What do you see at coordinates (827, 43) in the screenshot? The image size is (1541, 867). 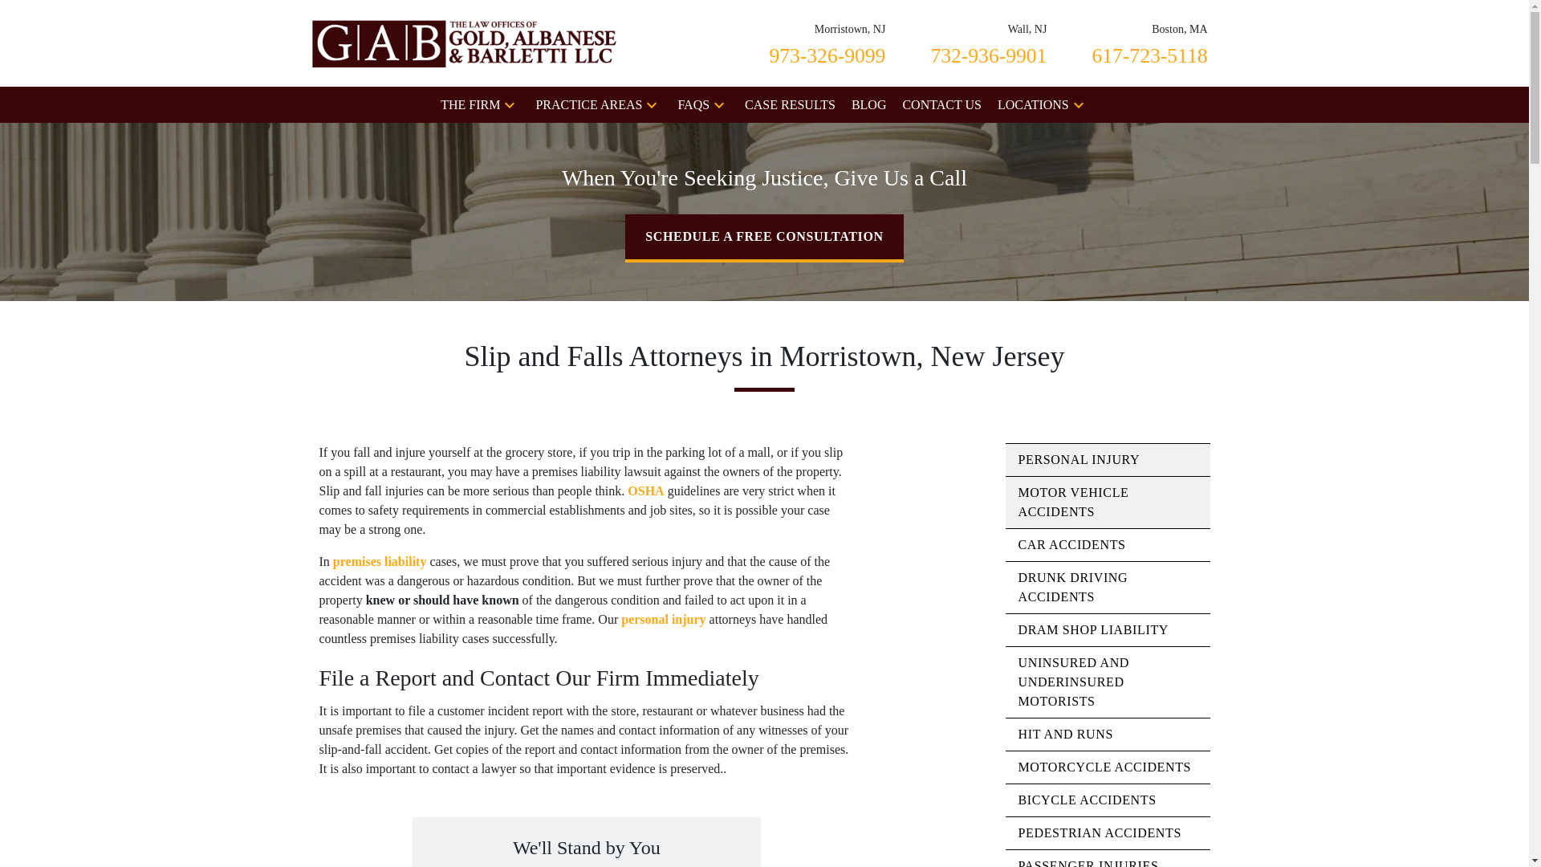 I see `PRACTICE AREAS` at bounding box center [827, 43].